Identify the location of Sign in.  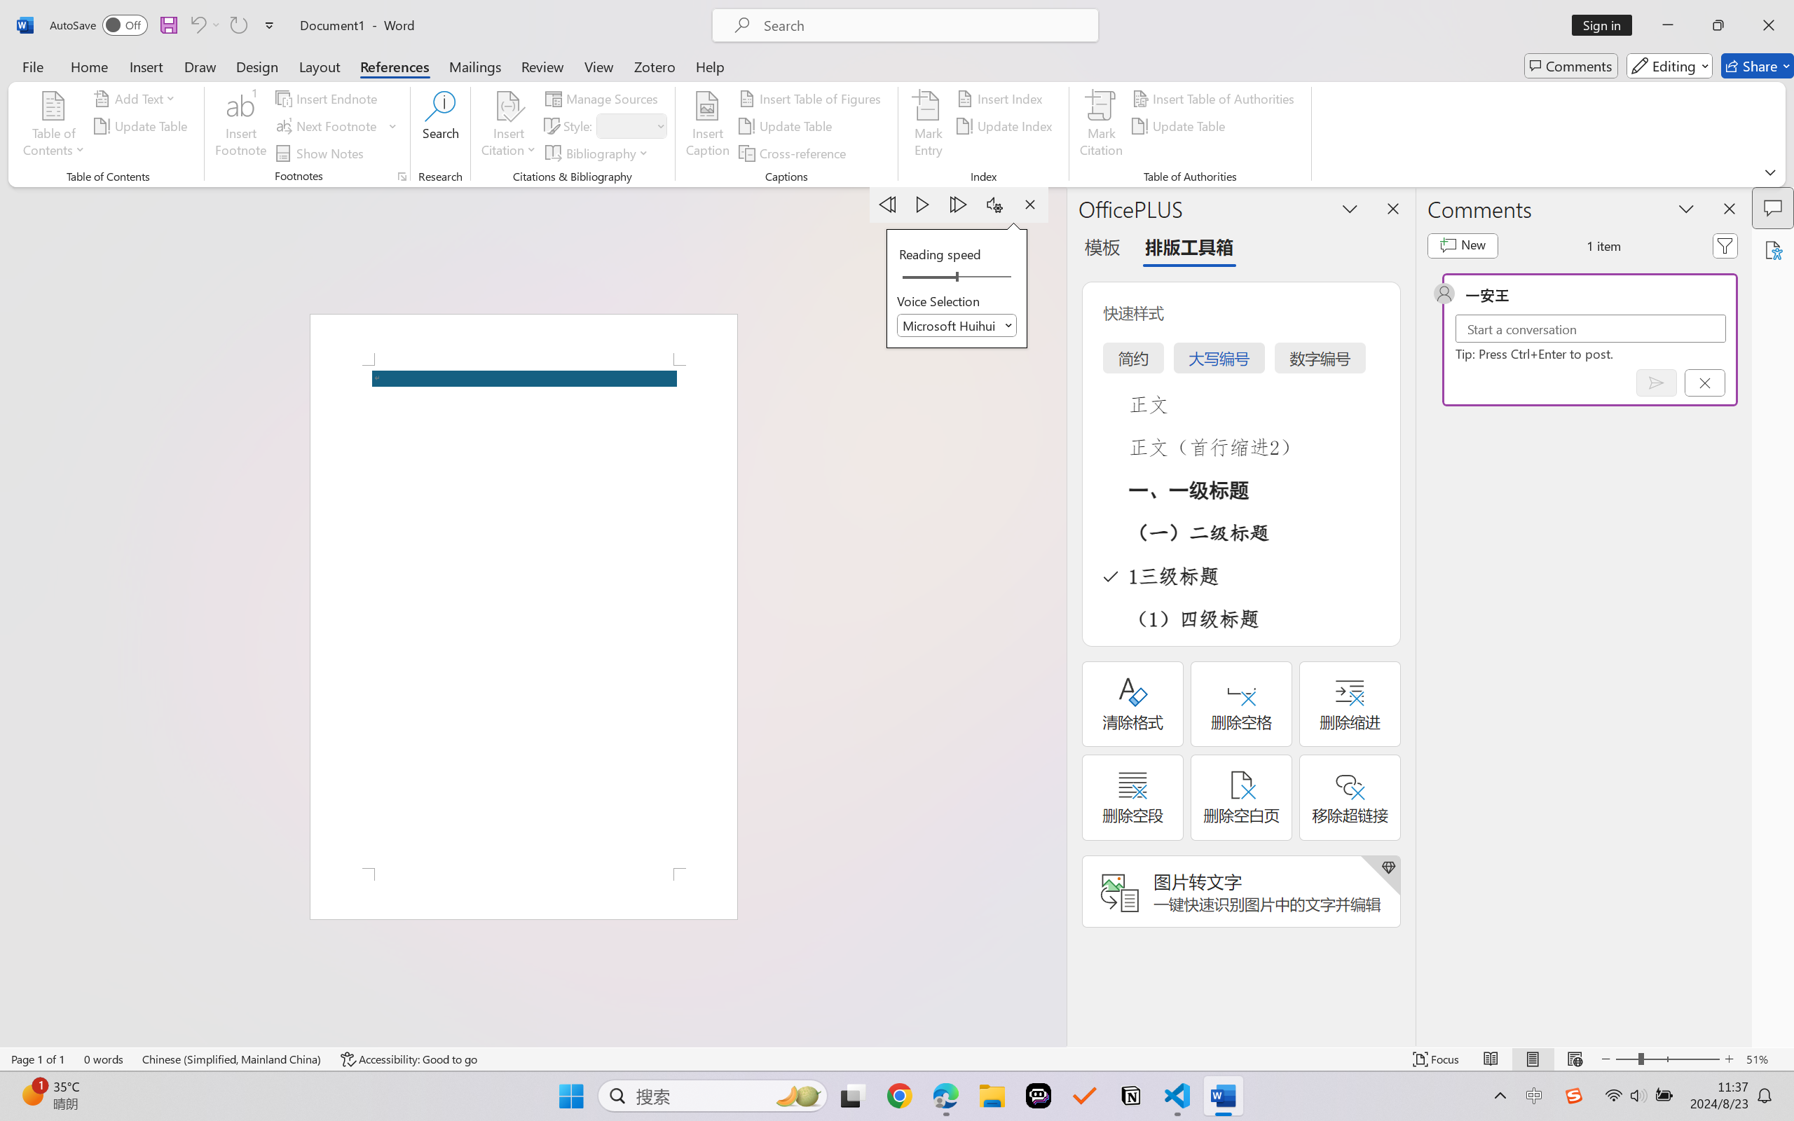
(1607, 25).